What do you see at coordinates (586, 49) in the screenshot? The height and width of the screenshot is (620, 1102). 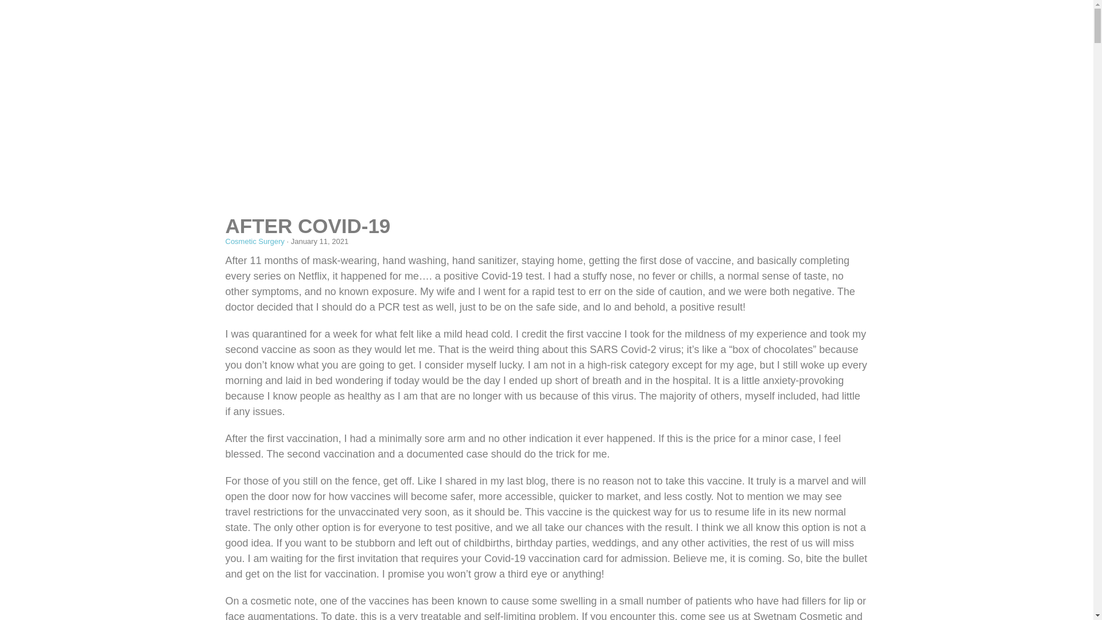 I see `THE SPA AT SCS` at bounding box center [586, 49].